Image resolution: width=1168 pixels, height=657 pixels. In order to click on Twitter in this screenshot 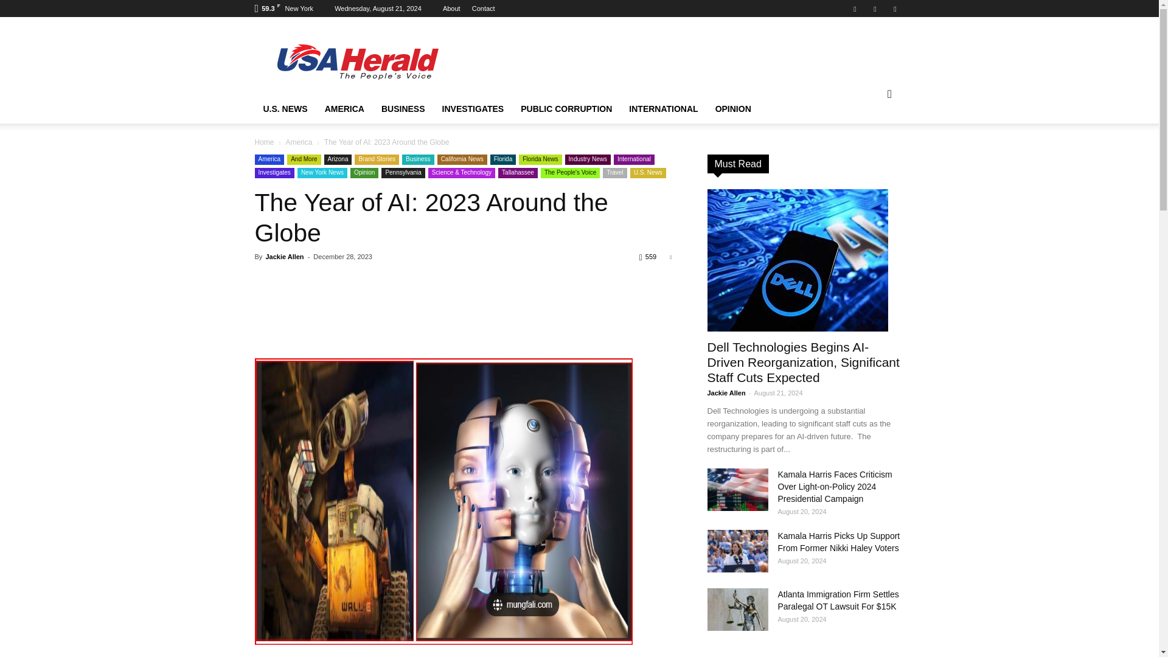, I will do `click(894, 9)`.